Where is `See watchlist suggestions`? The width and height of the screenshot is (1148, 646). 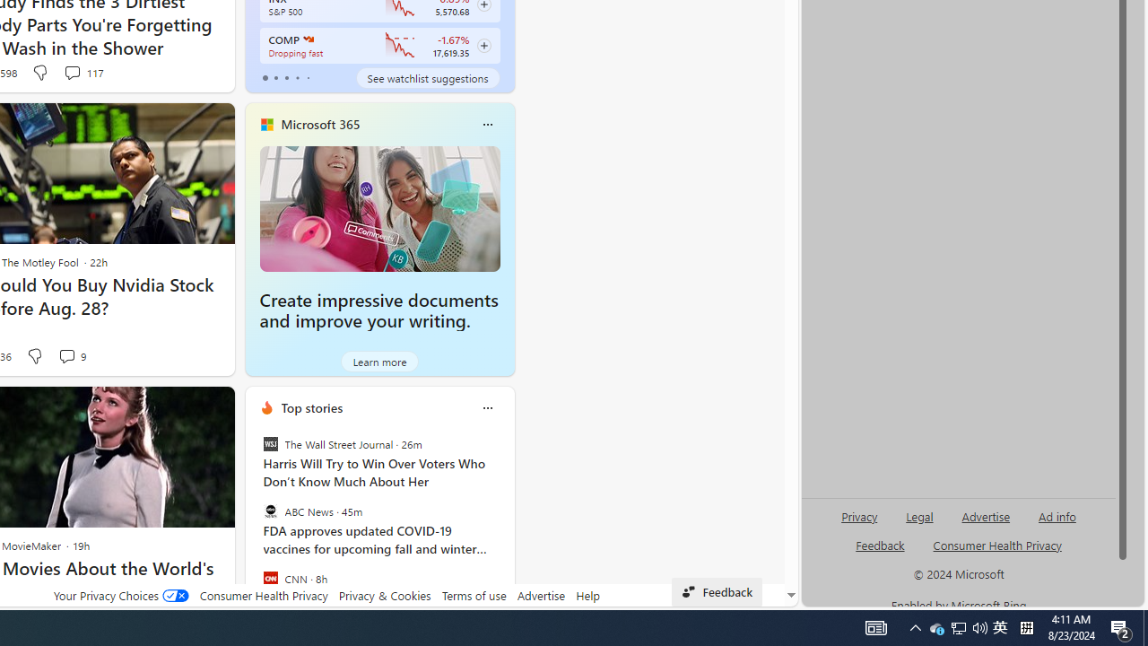
See watchlist suggestions is located at coordinates (427, 77).